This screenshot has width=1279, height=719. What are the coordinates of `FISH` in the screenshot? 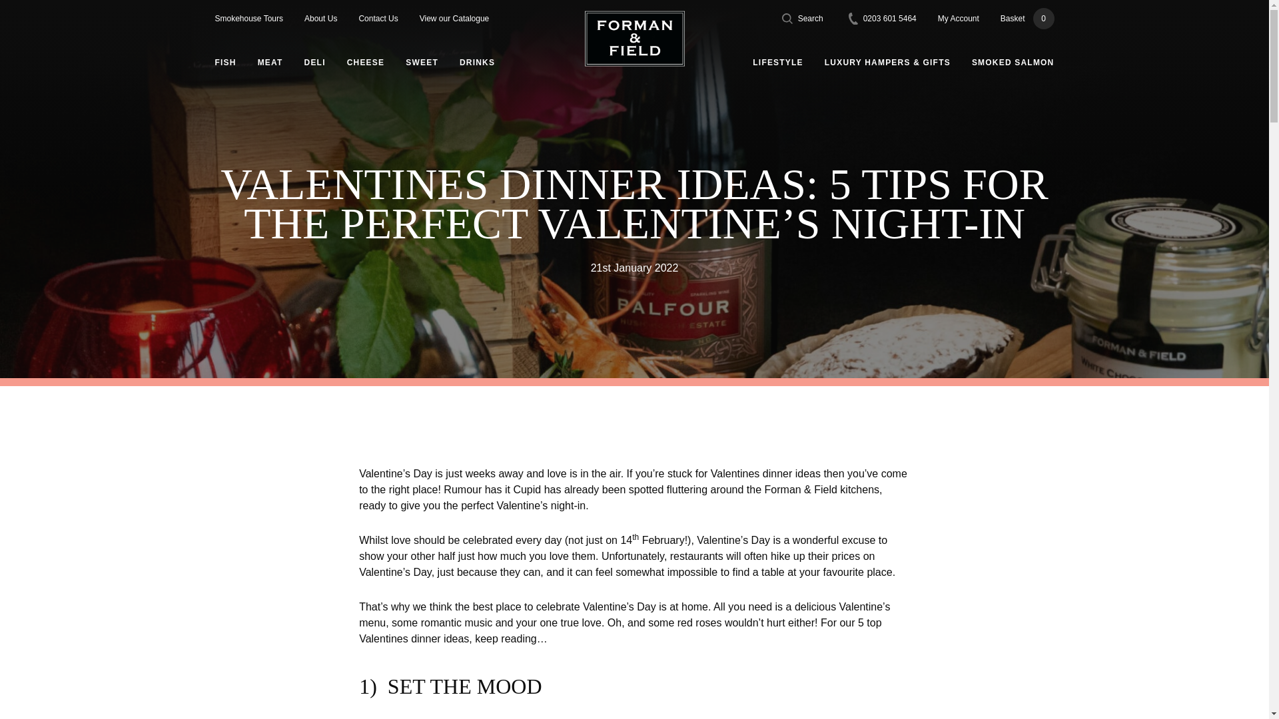 It's located at (225, 63).